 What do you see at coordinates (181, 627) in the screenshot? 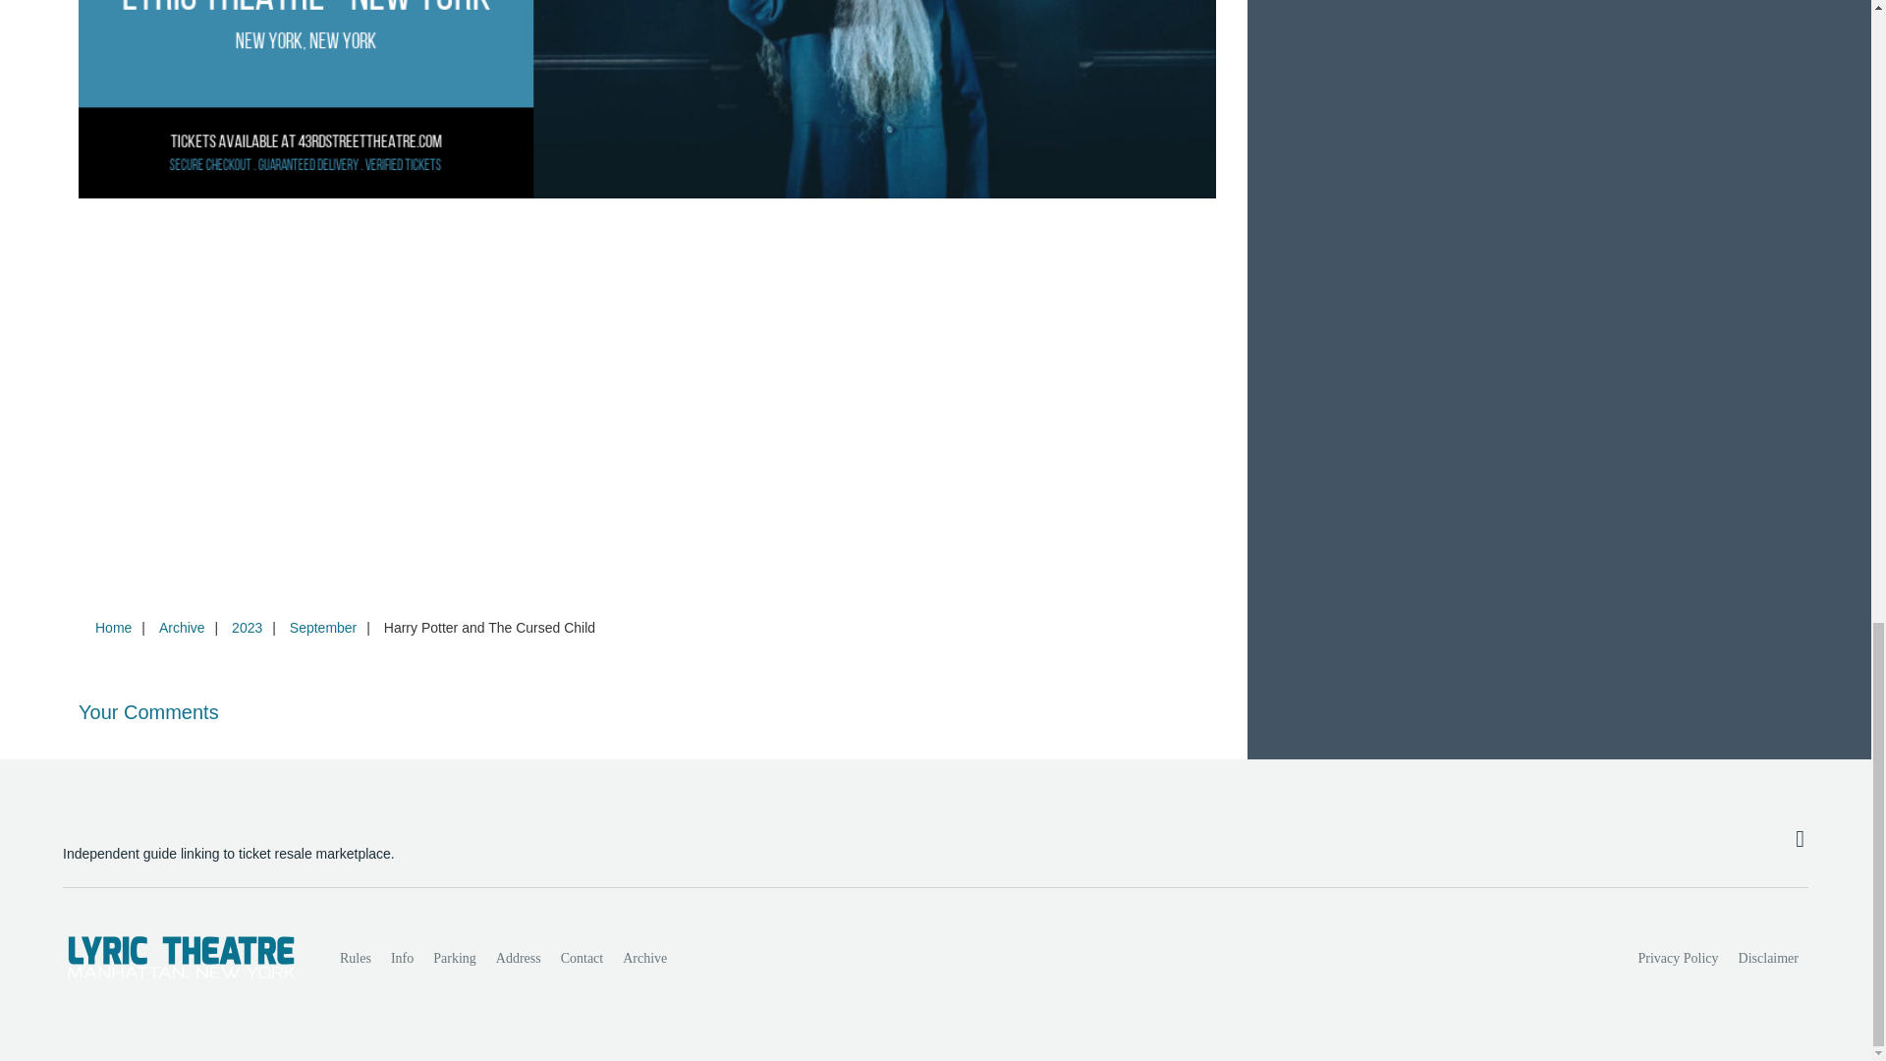
I see `Archive` at bounding box center [181, 627].